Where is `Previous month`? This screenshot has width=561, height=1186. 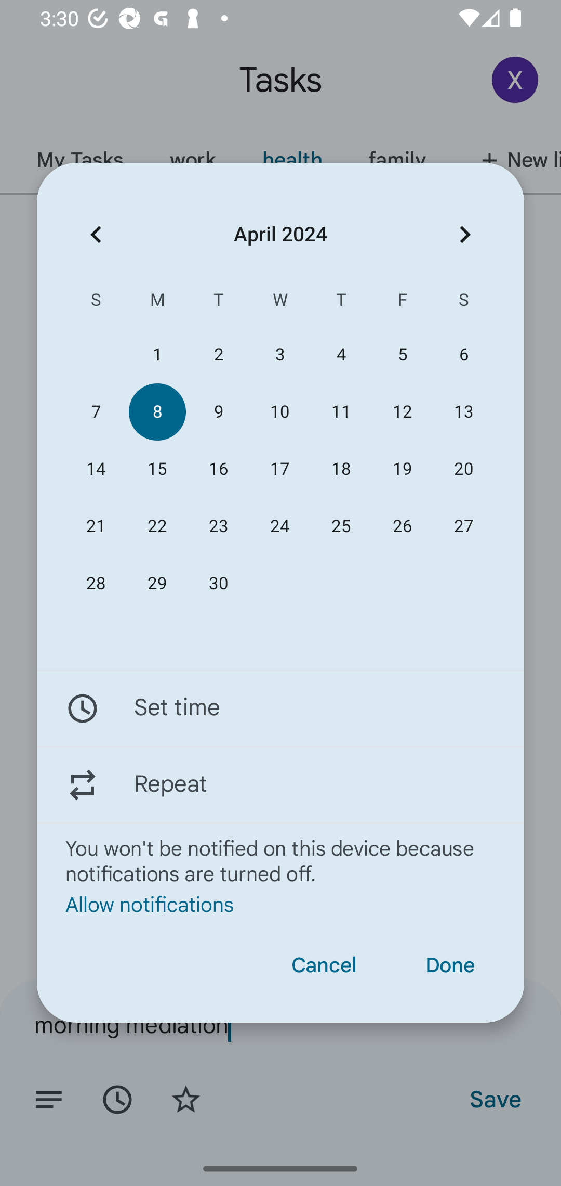
Previous month is located at coordinates (96, 235).